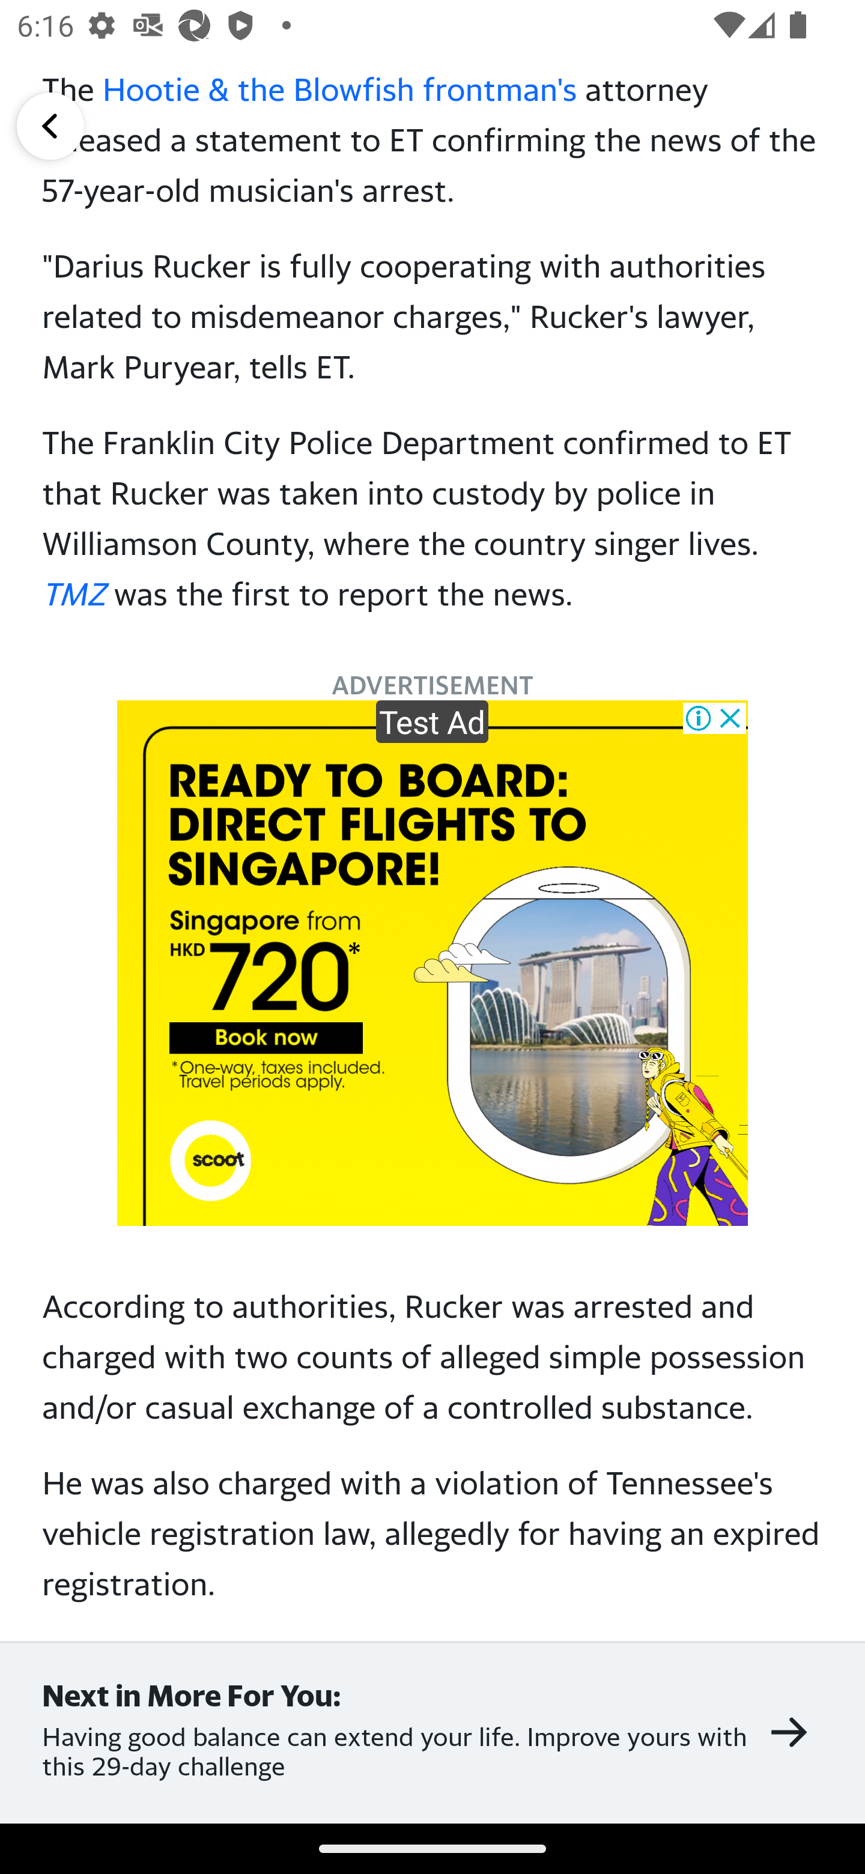 The image size is (865, 1874). Describe the element at coordinates (50, 125) in the screenshot. I see `Back` at that location.